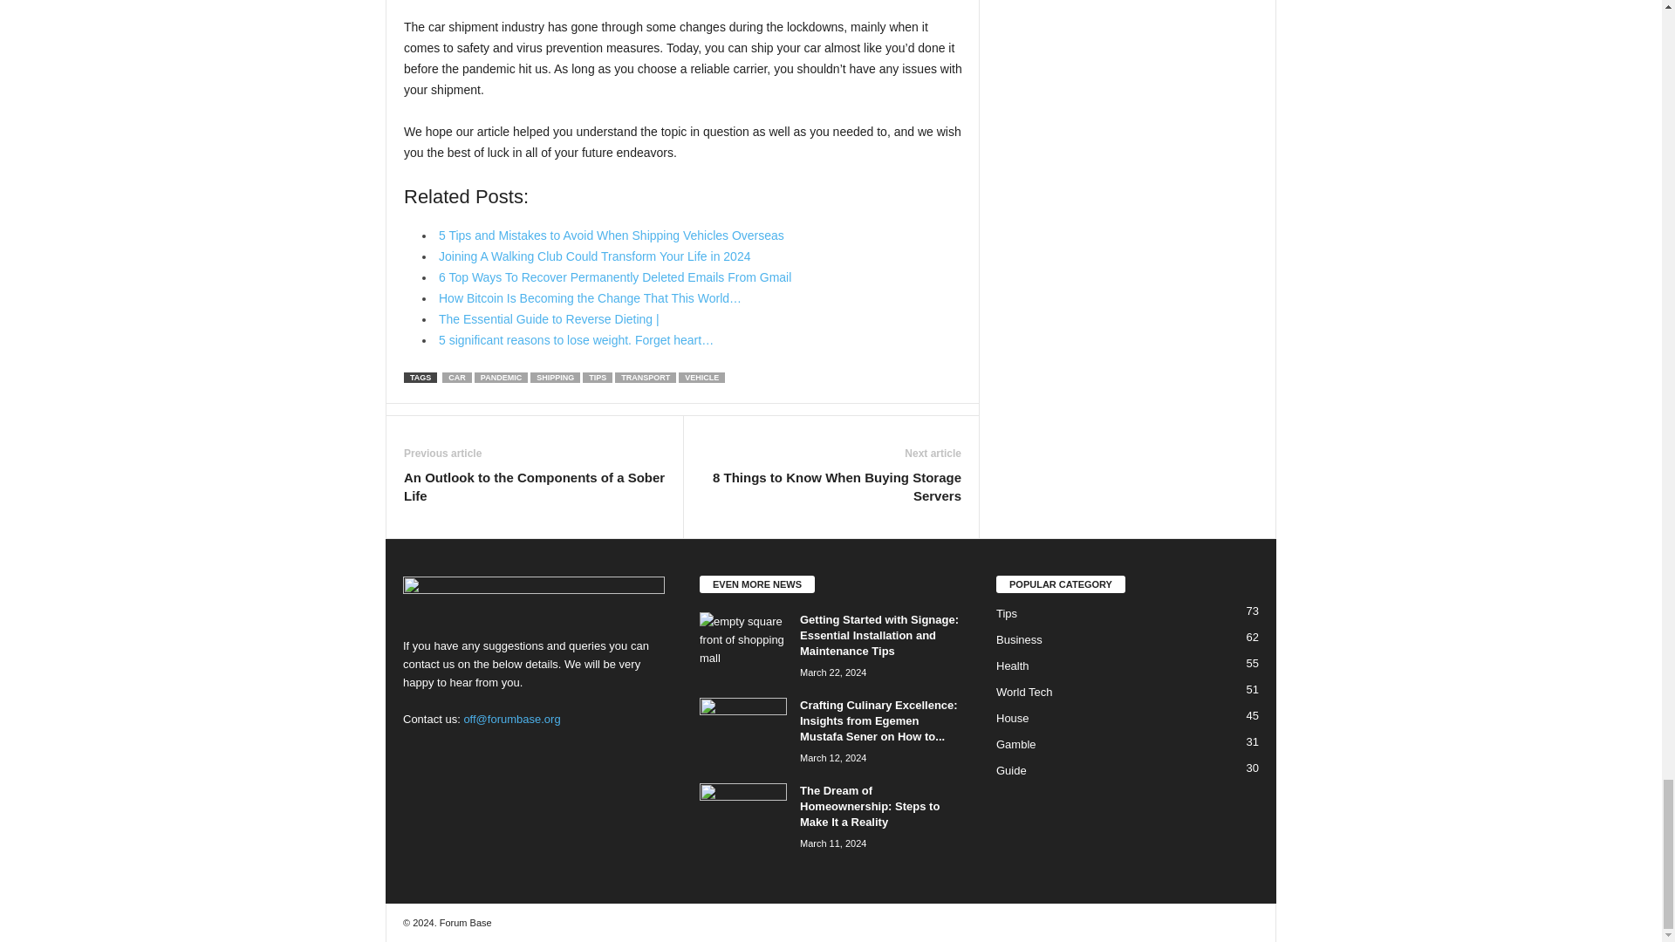 The height and width of the screenshot is (942, 1675). Describe the element at coordinates (743, 816) in the screenshot. I see `The Dream of Homeownership: Steps to Make It a Reality` at that location.